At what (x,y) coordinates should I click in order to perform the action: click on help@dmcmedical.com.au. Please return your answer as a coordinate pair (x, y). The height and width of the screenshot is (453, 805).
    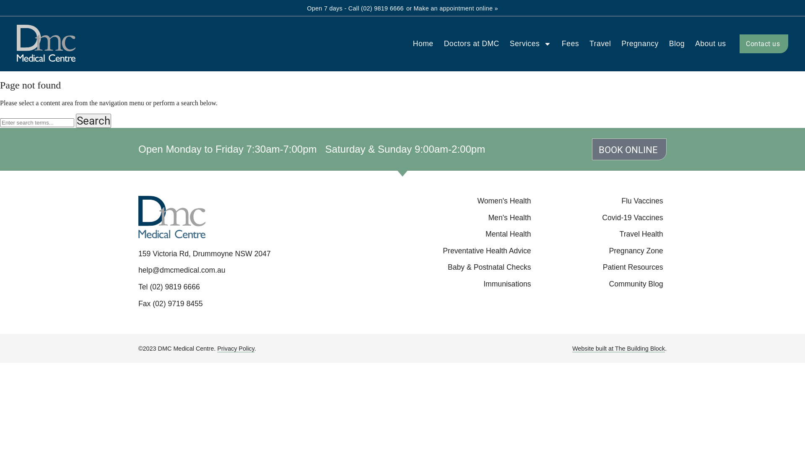
    Looking at the image, I should click on (254, 270).